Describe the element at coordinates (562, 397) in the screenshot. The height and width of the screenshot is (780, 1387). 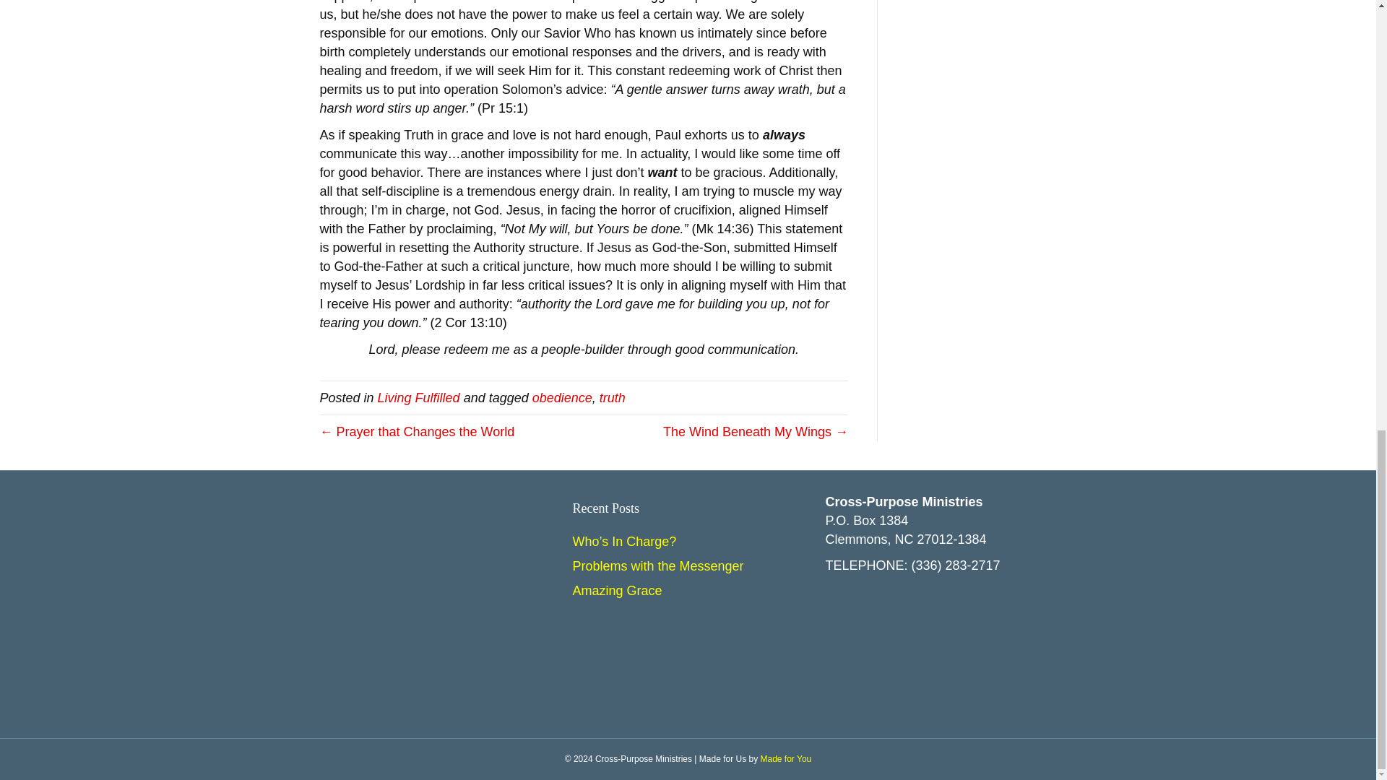
I see `obedience` at that location.